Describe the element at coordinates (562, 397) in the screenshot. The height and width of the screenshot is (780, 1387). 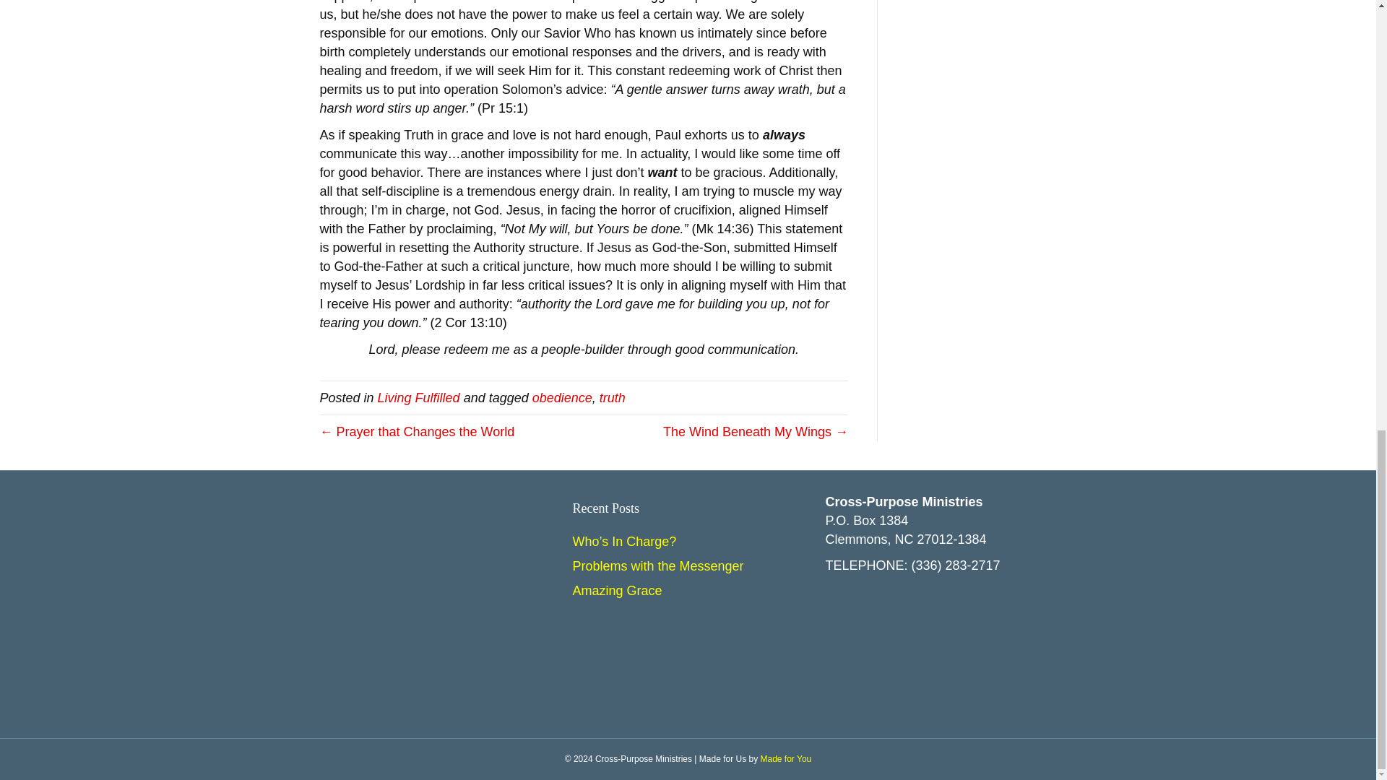
I see `obedience` at that location.